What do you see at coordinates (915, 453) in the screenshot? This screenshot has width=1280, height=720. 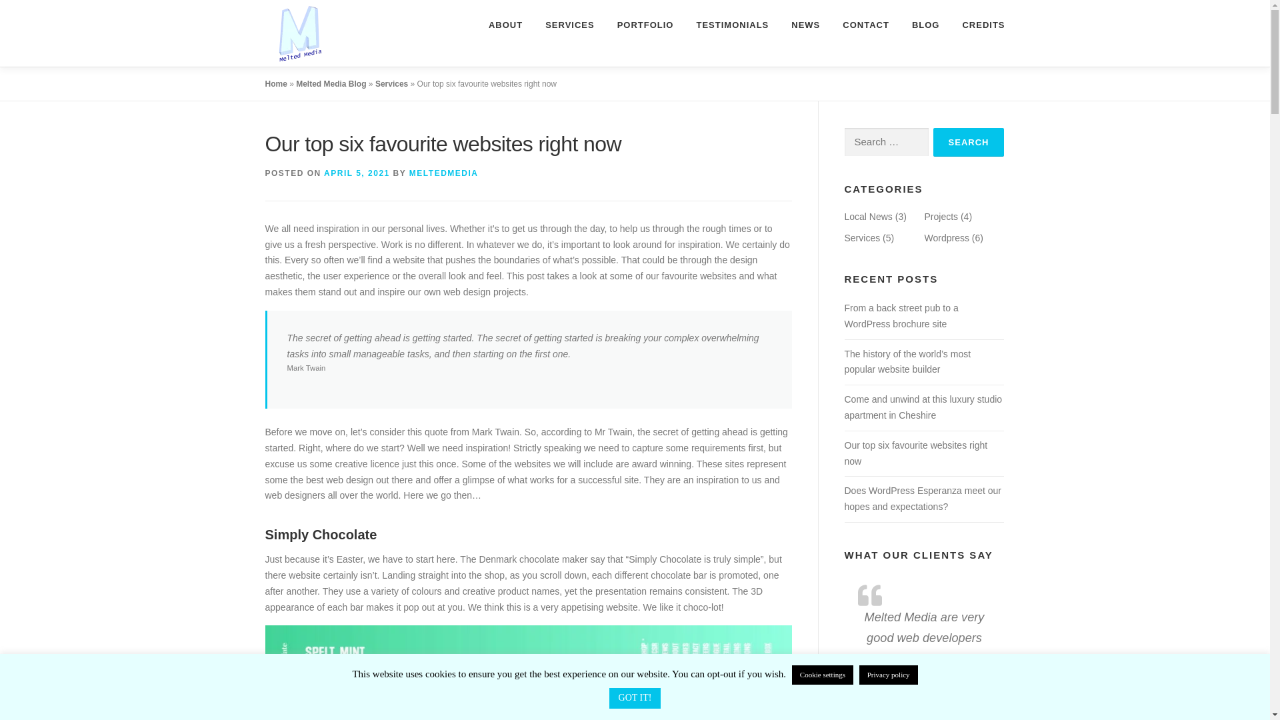 I see `Our top six favourite websites right now` at bounding box center [915, 453].